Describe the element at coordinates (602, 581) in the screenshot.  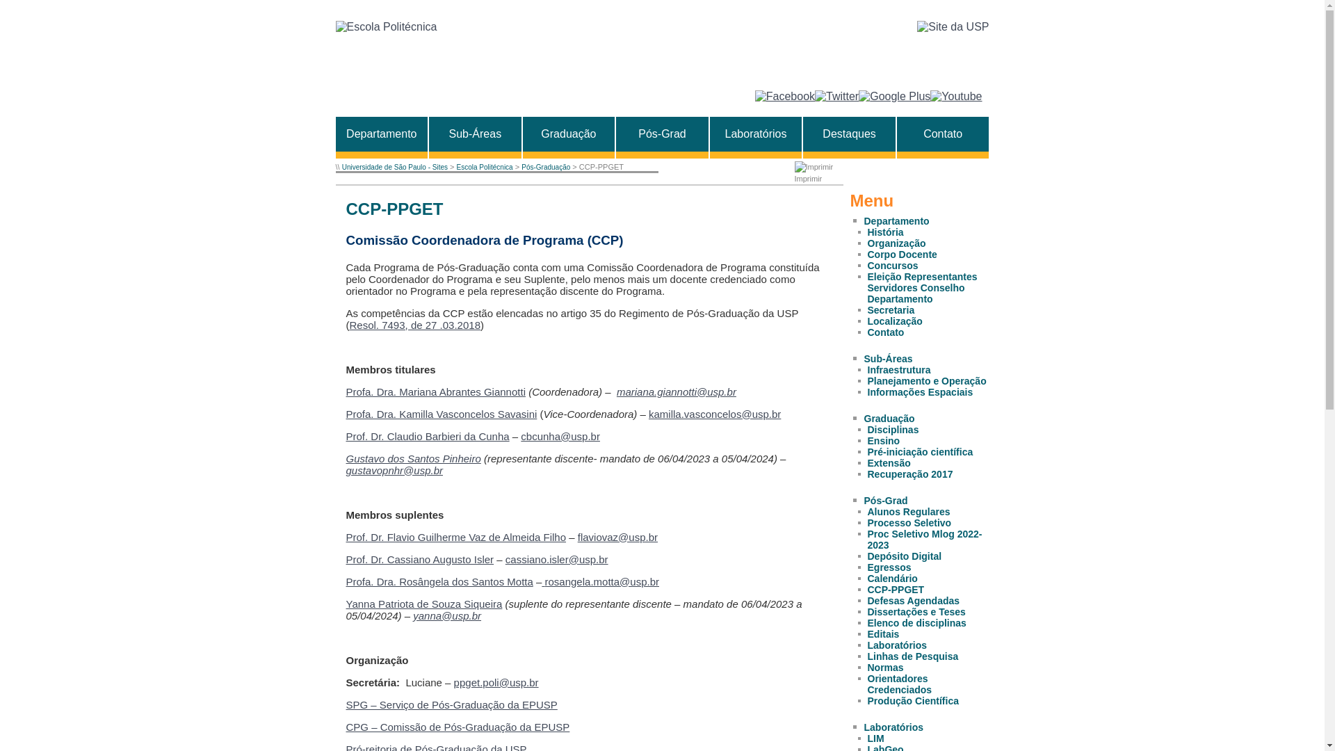
I see `rosangela.motta@usp.br` at that location.